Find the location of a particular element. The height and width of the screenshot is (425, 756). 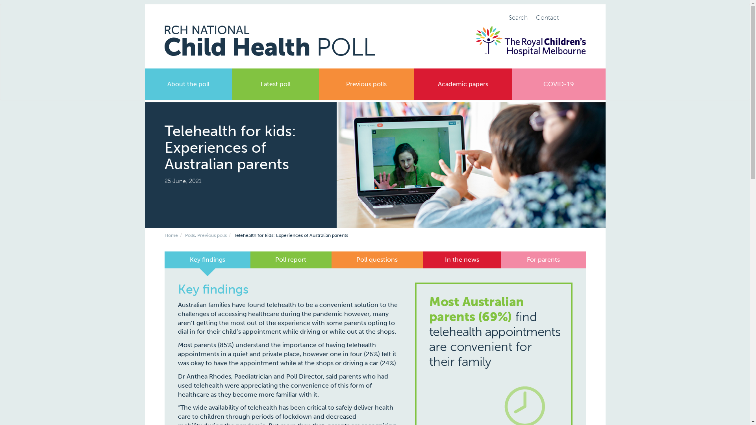

For parents is located at coordinates (543, 260).